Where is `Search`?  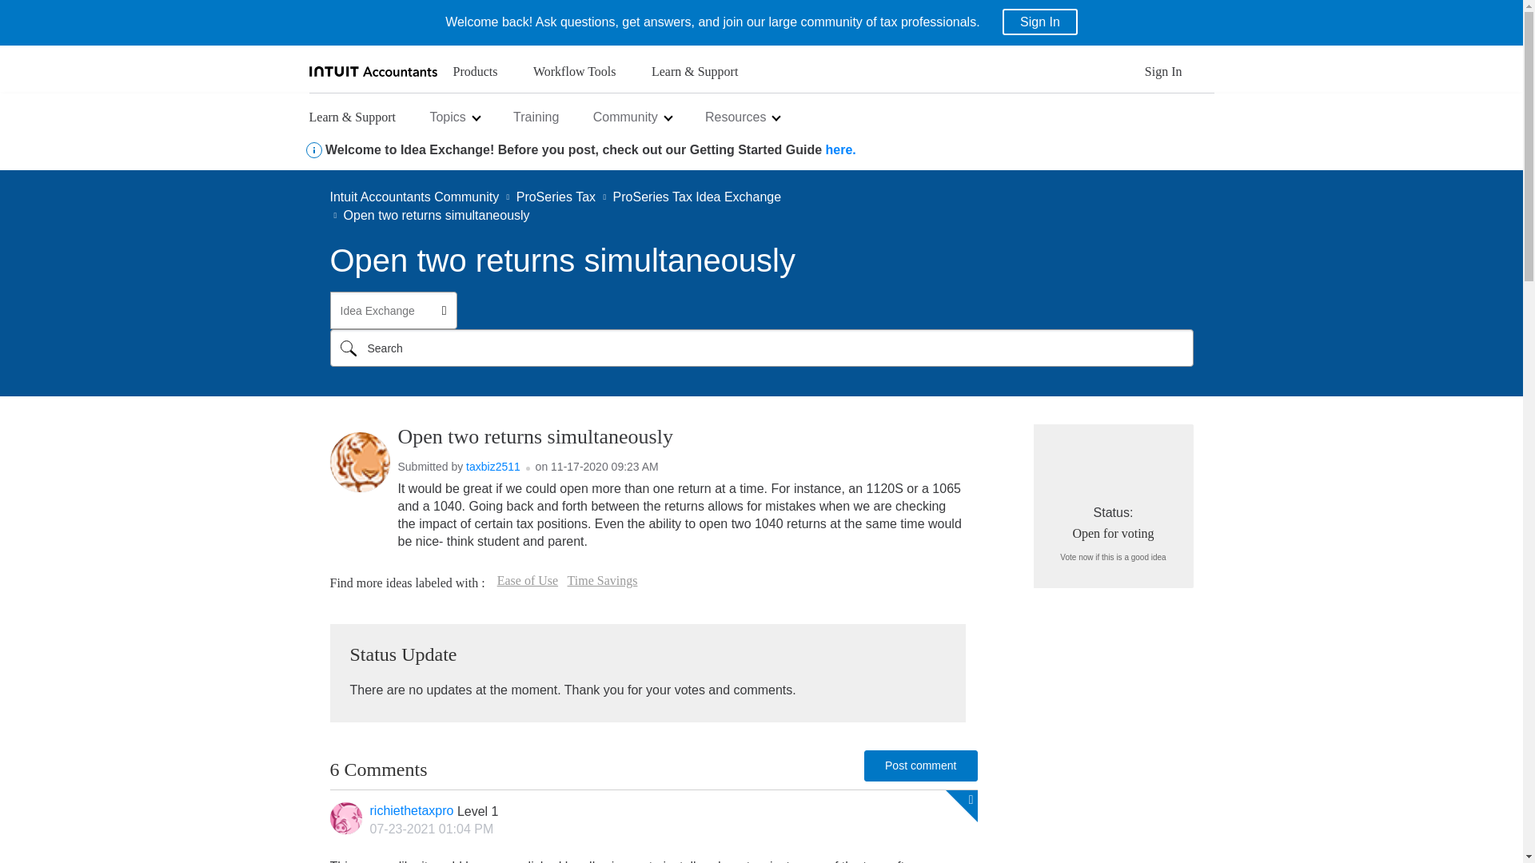 Search is located at coordinates (348, 348).